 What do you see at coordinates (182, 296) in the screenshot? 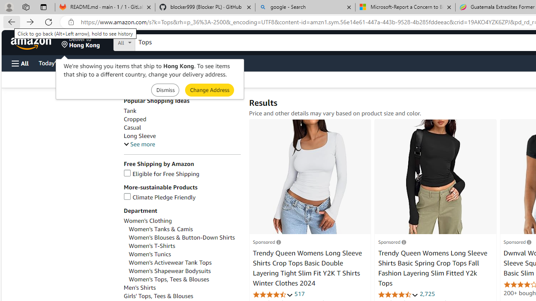
I see `Girls' Tops, Tees & Blouses` at bounding box center [182, 296].